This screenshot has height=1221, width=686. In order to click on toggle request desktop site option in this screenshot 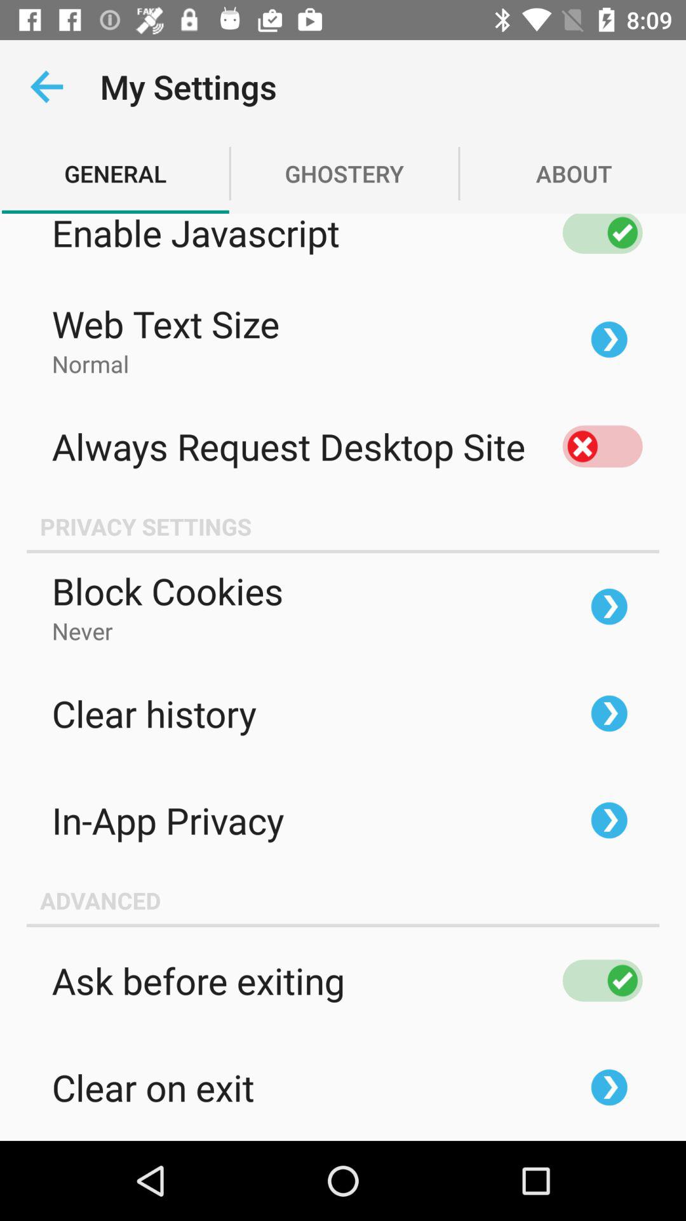, I will do `click(602, 446)`.